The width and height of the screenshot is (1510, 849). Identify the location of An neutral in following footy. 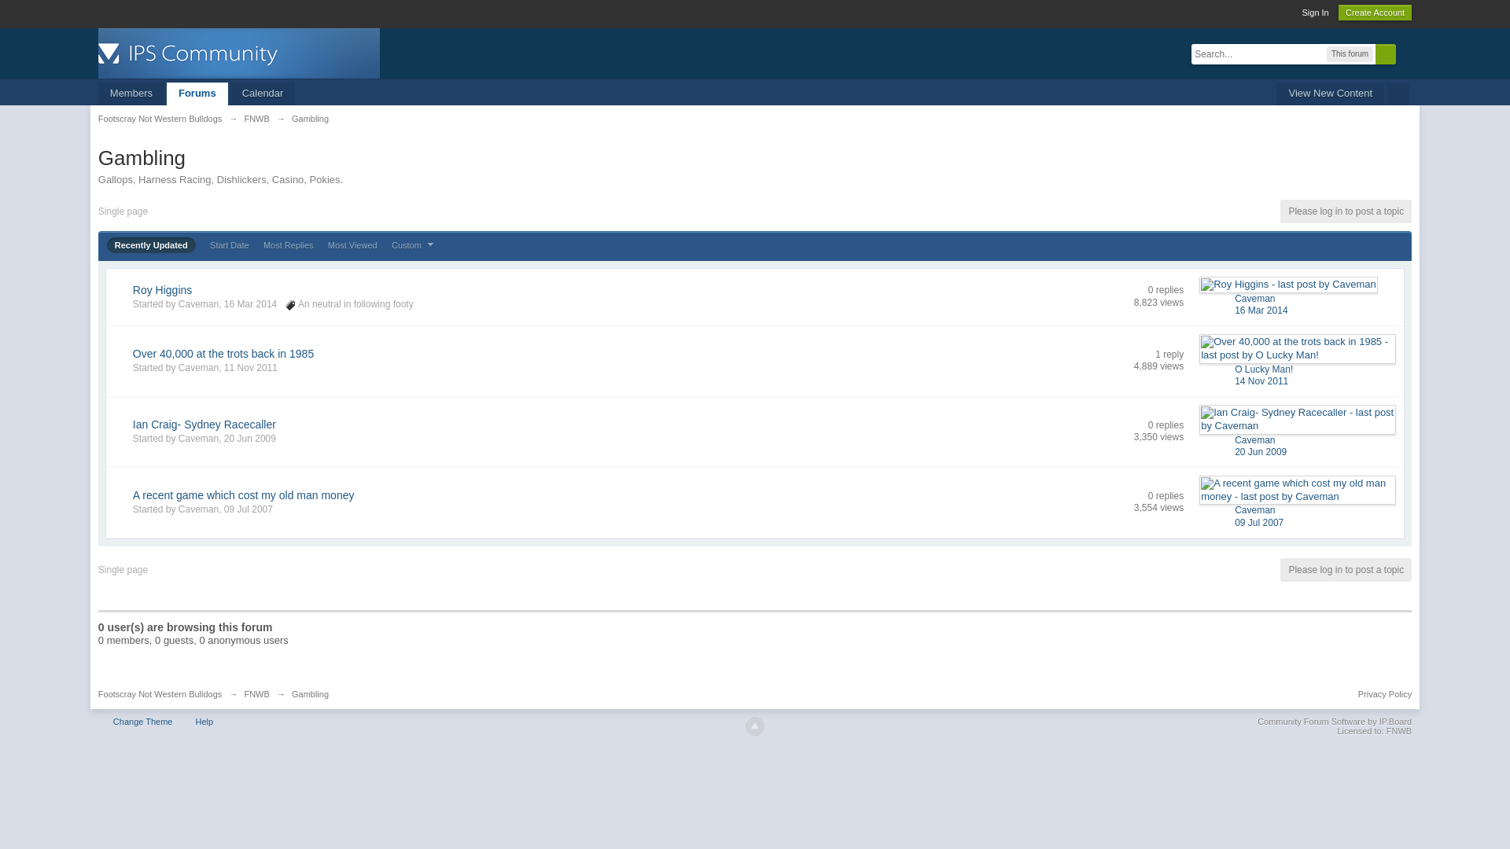
(355, 304).